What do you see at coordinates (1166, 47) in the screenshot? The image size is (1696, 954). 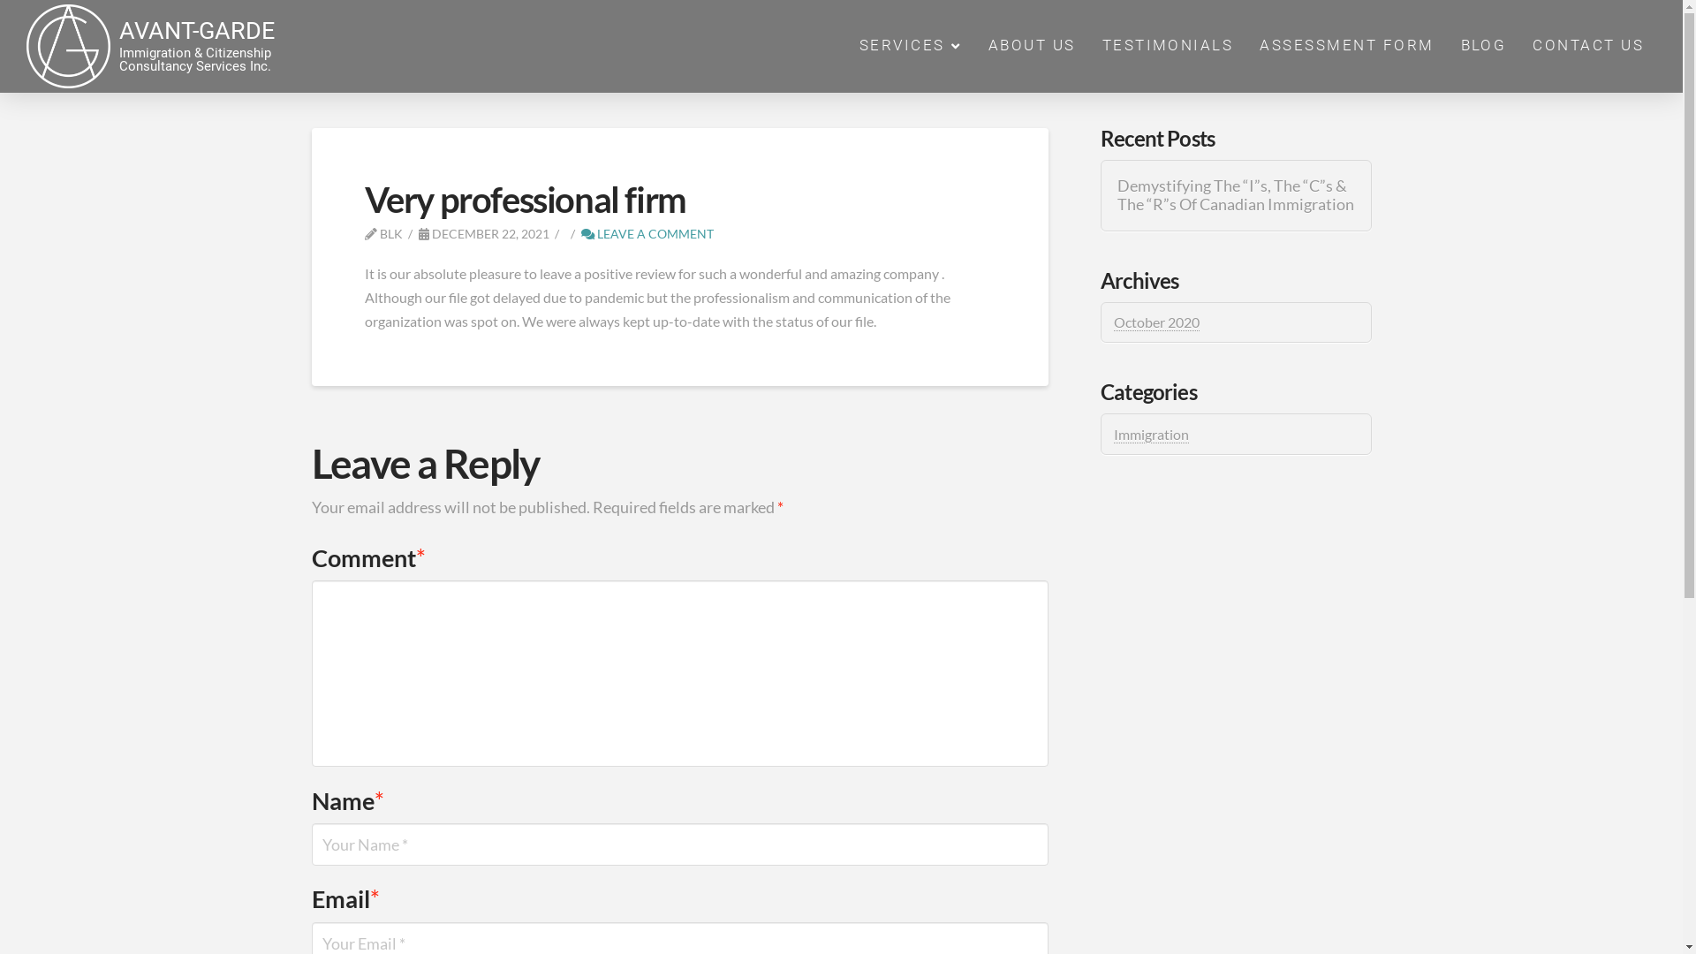 I see `TESTIMONIALS` at bounding box center [1166, 47].